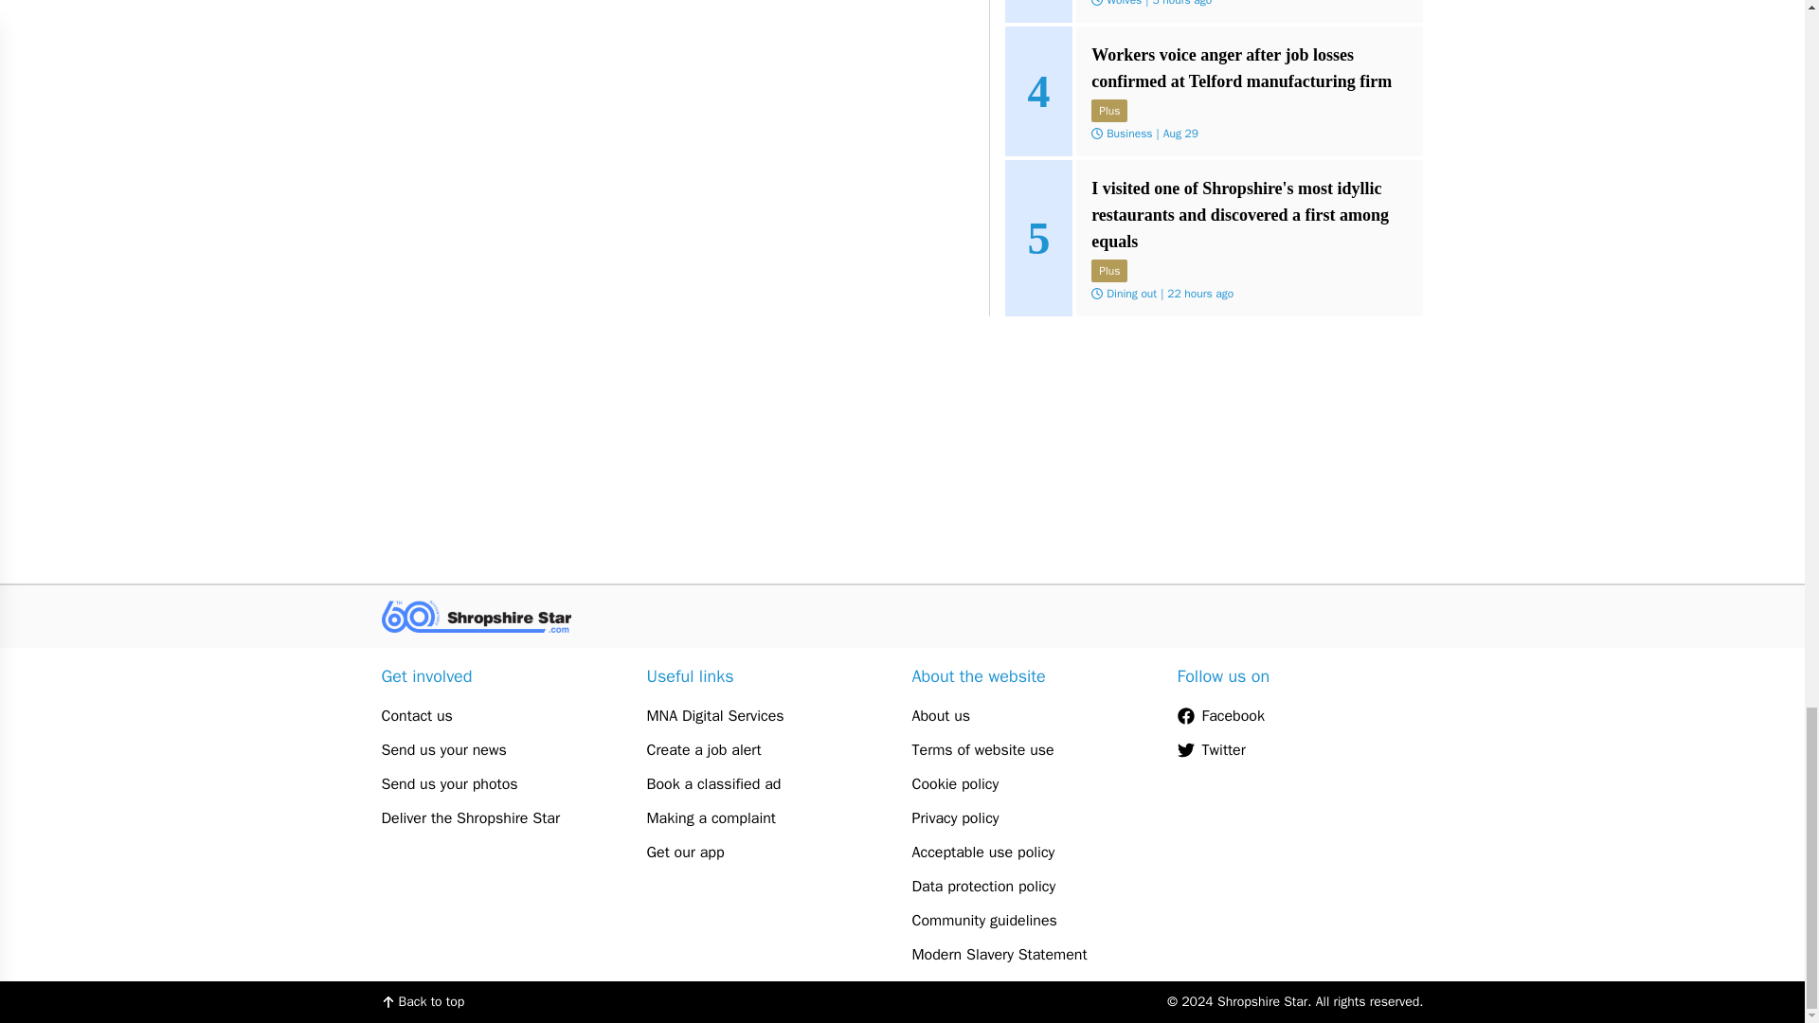 This screenshot has height=1023, width=1819. I want to click on Contact us, so click(504, 716).